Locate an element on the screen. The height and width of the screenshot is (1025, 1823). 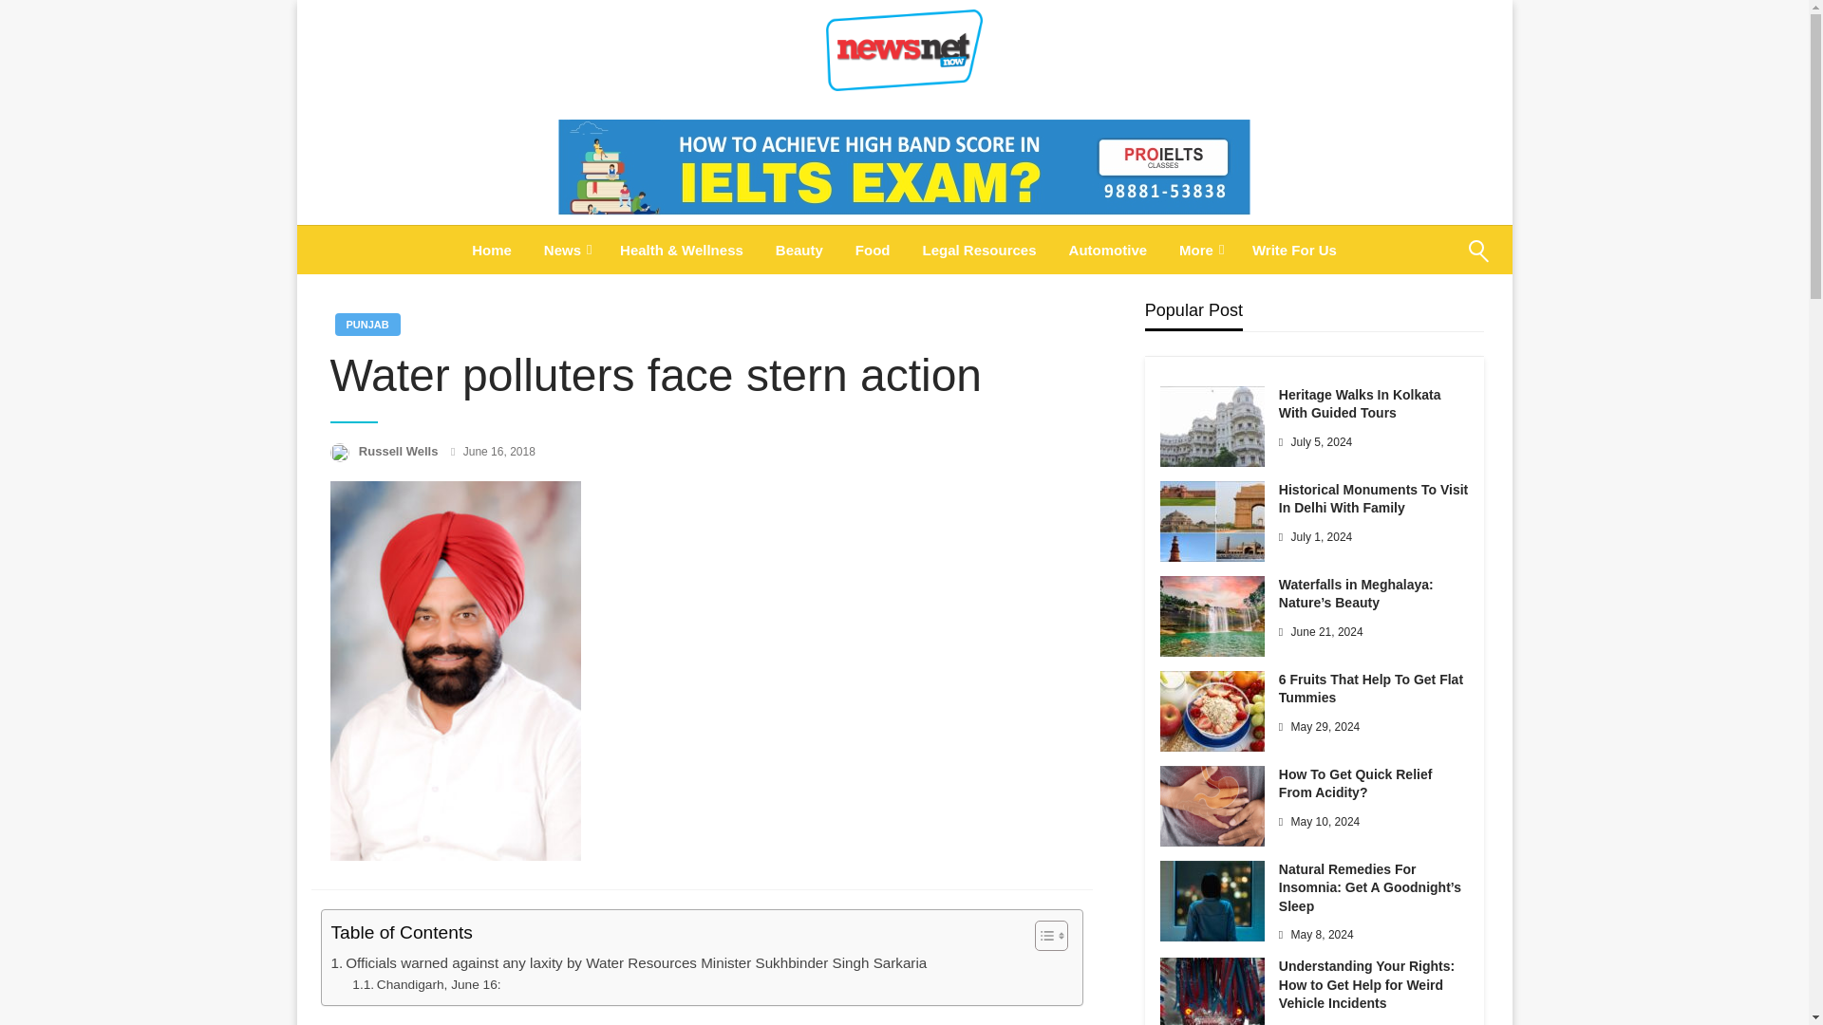
News Net Now is located at coordinates (636, 125).